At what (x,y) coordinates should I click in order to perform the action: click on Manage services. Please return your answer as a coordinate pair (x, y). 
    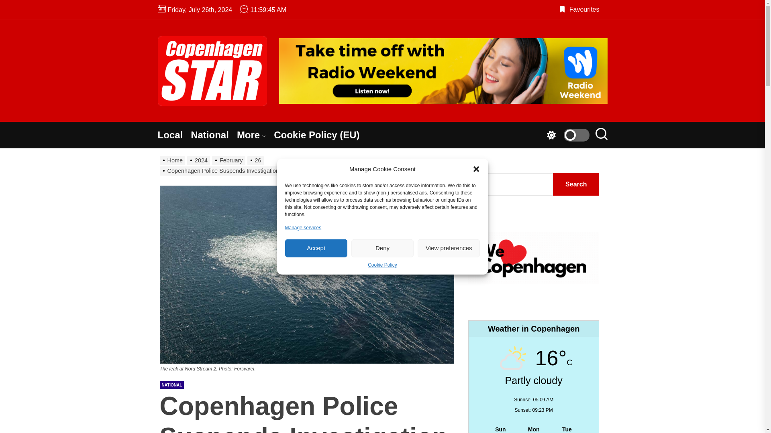
    Looking at the image, I should click on (303, 227).